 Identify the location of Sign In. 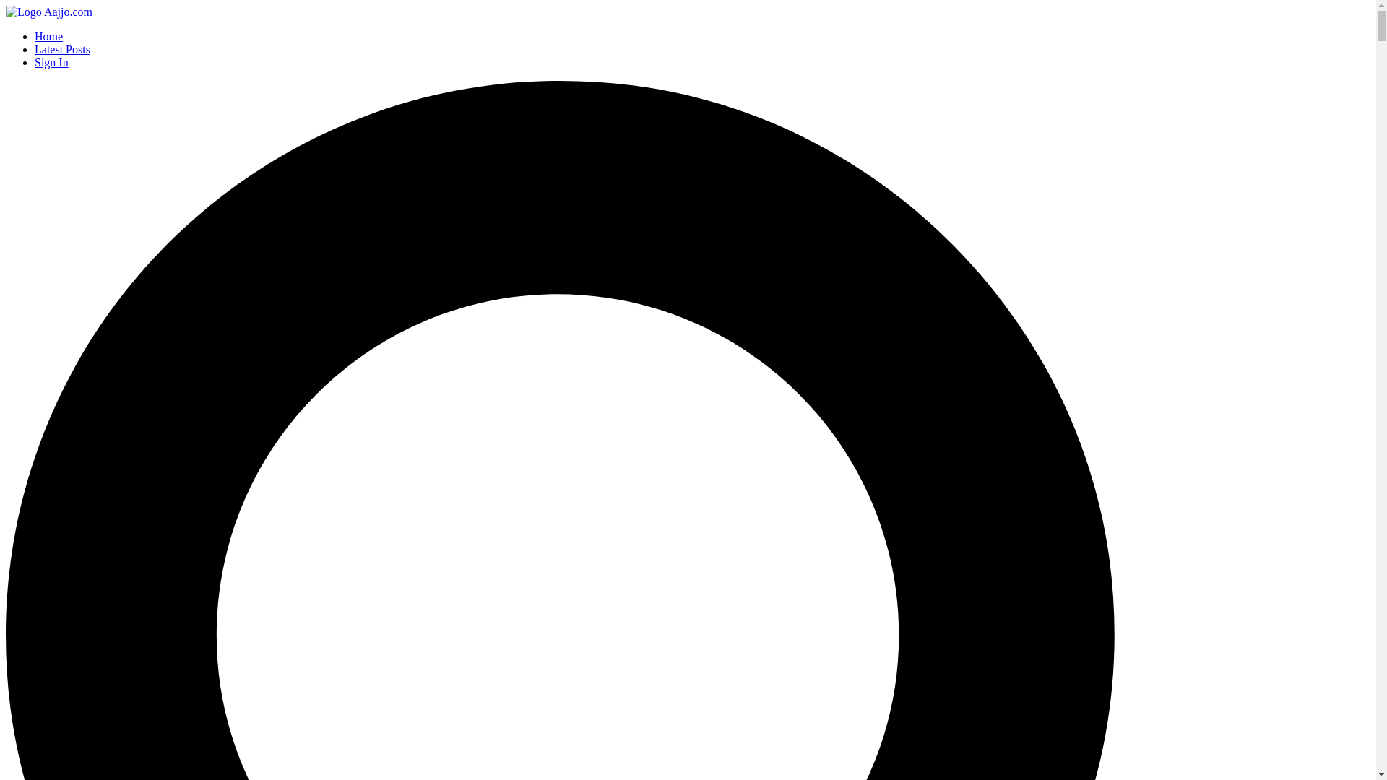
(51, 62).